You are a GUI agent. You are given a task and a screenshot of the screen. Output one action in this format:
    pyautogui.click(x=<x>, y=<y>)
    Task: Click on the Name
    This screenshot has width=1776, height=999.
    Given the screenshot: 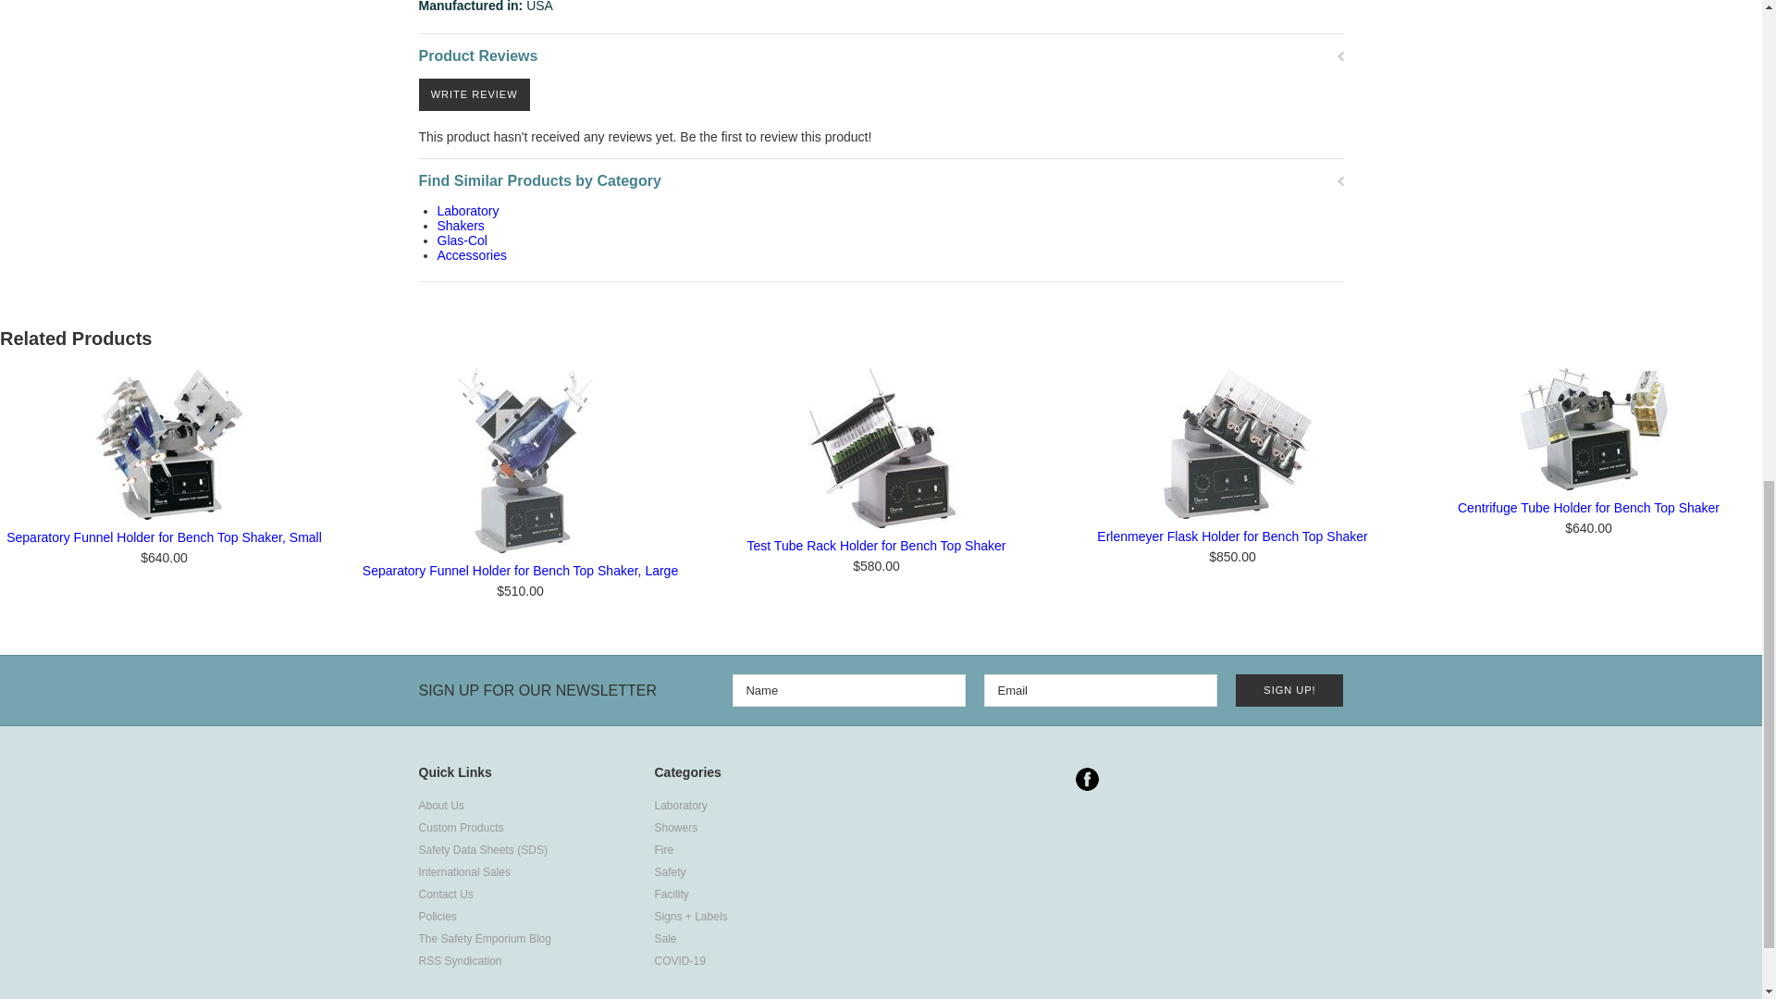 What is the action you would take?
    pyautogui.click(x=849, y=690)
    